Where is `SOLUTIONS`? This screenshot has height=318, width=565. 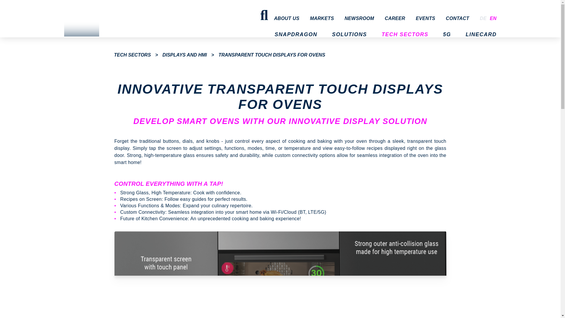 SOLUTIONS is located at coordinates (349, 40).